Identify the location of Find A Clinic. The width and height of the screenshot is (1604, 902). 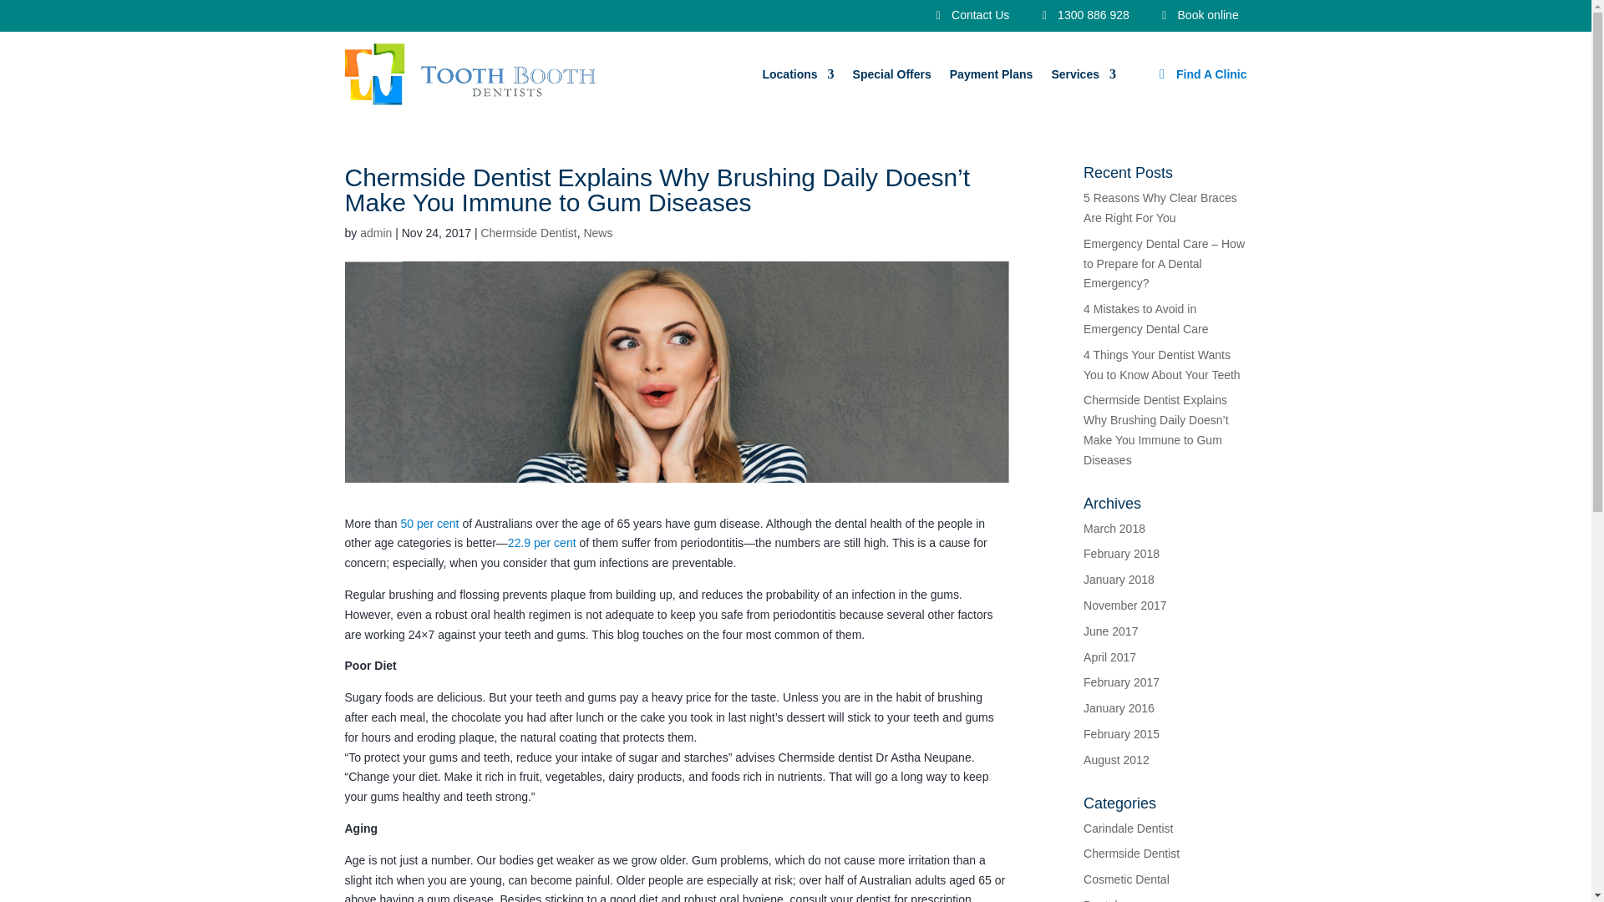
(1211, 73).